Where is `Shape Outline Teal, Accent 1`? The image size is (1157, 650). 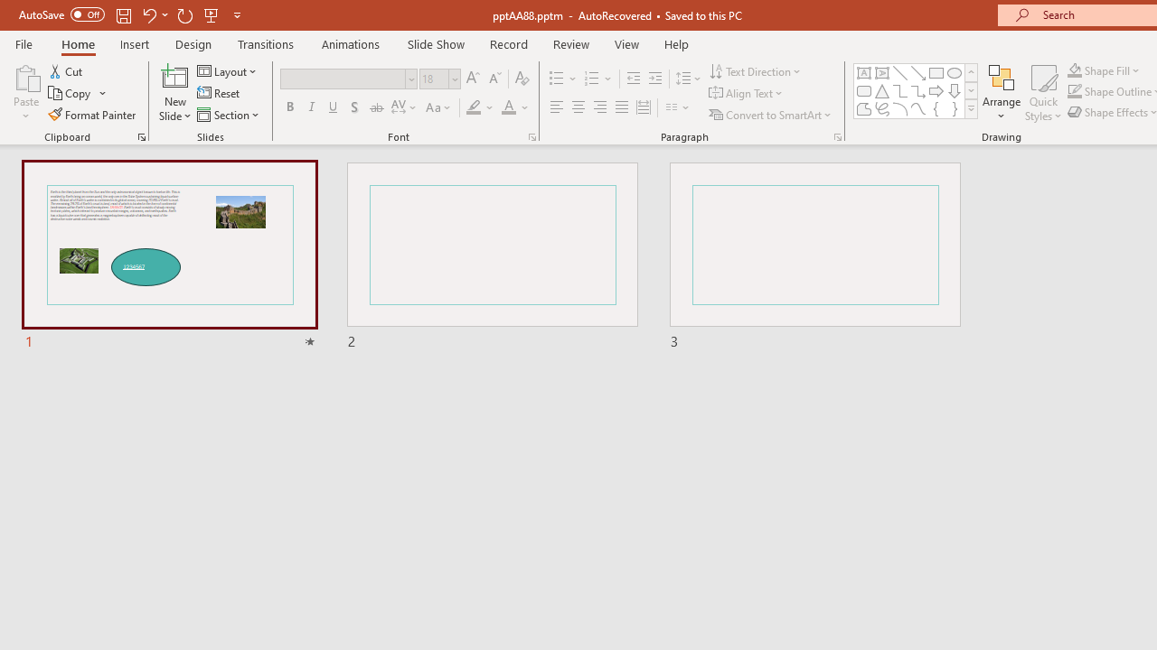
Shape Outline Teal, Accent 1 is located at coordinates (1074, 92).